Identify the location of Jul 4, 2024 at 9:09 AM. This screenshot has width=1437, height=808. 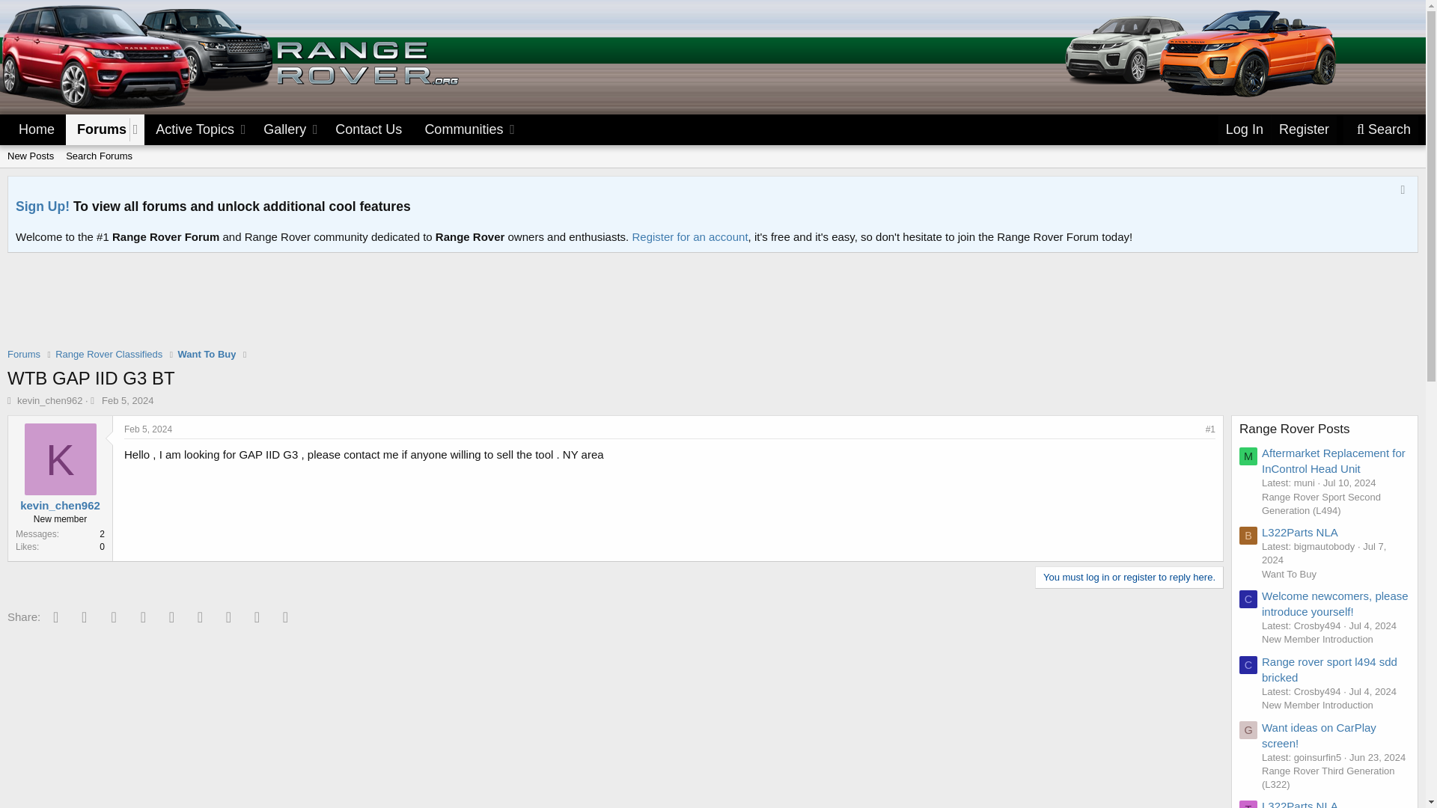
(1373, 691).